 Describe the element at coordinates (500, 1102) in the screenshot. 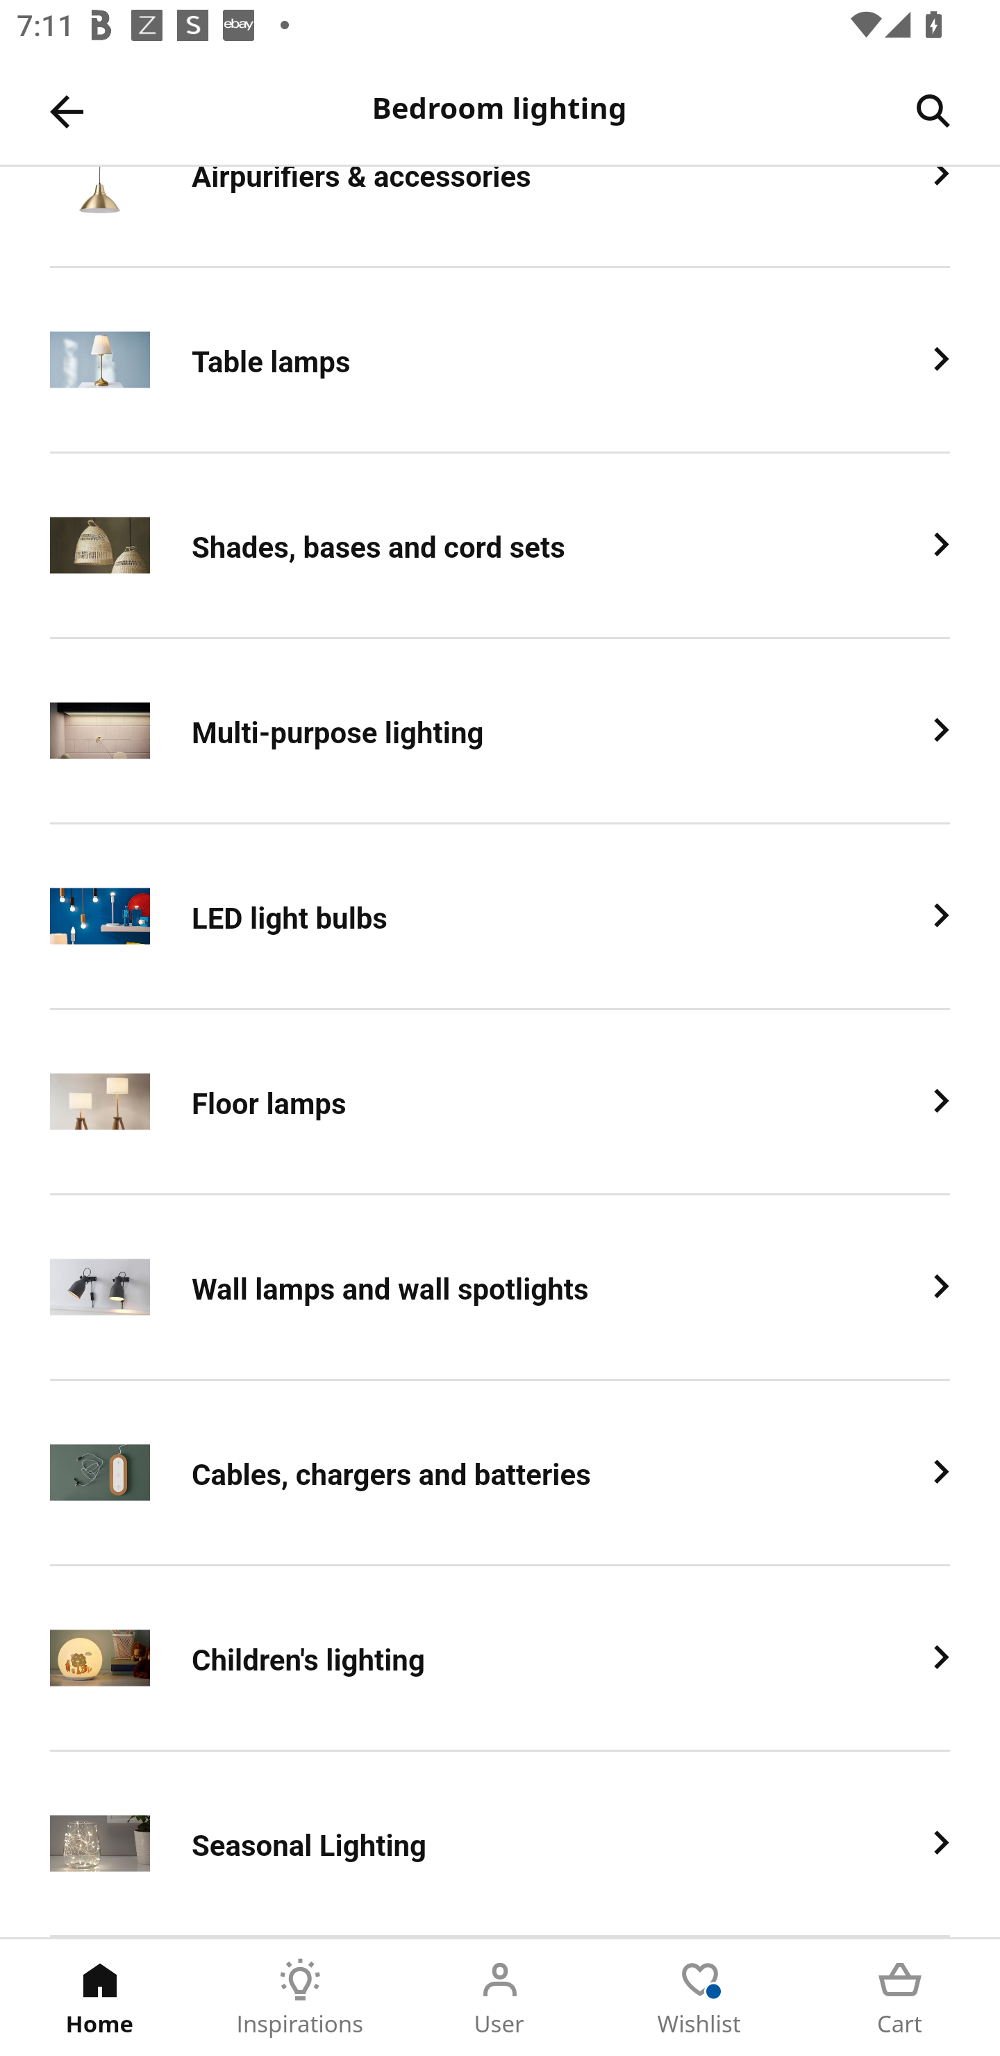

I see `Floor lamps` at that location.